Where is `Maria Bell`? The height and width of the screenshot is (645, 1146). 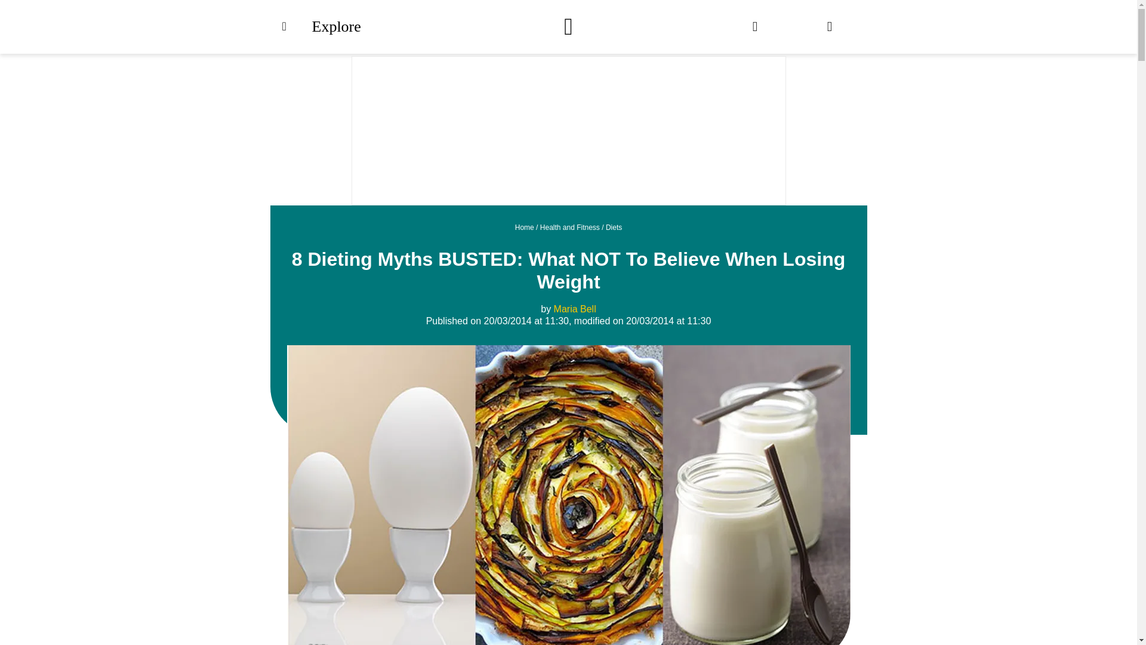 Maria Bell is located at coordinates (574, 308).